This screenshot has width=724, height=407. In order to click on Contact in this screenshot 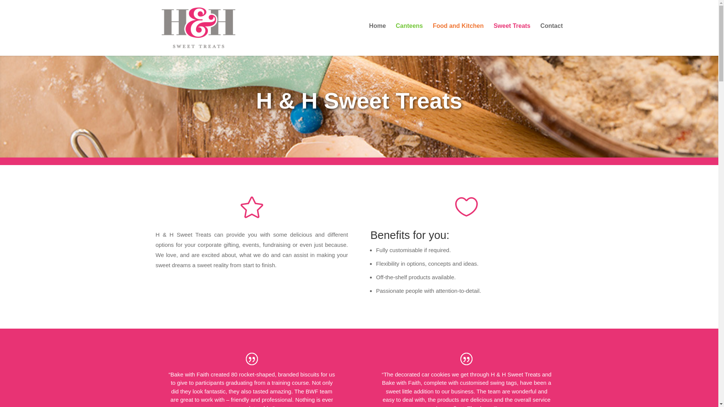, I will do `click(552, 38)`.